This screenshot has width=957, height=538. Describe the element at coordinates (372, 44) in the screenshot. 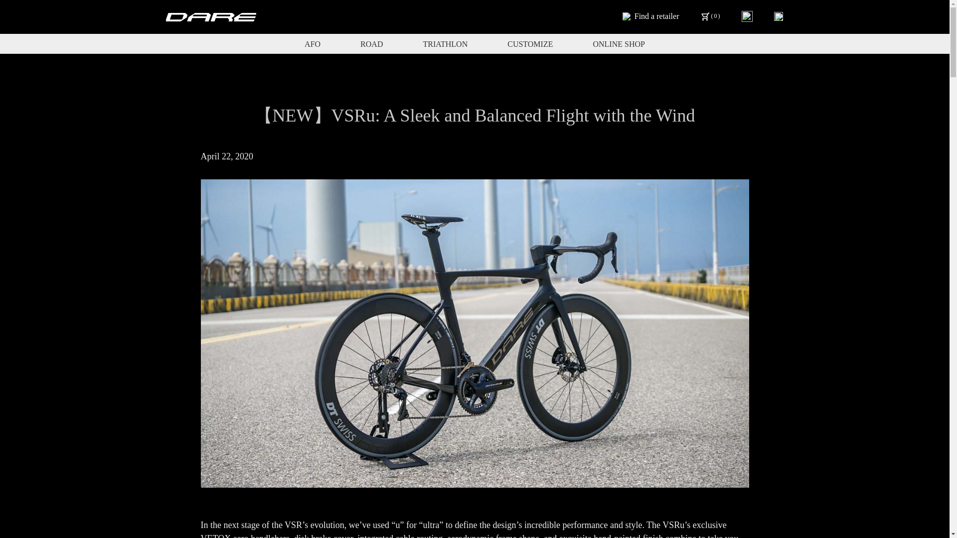

I see `ROAD` at that location.